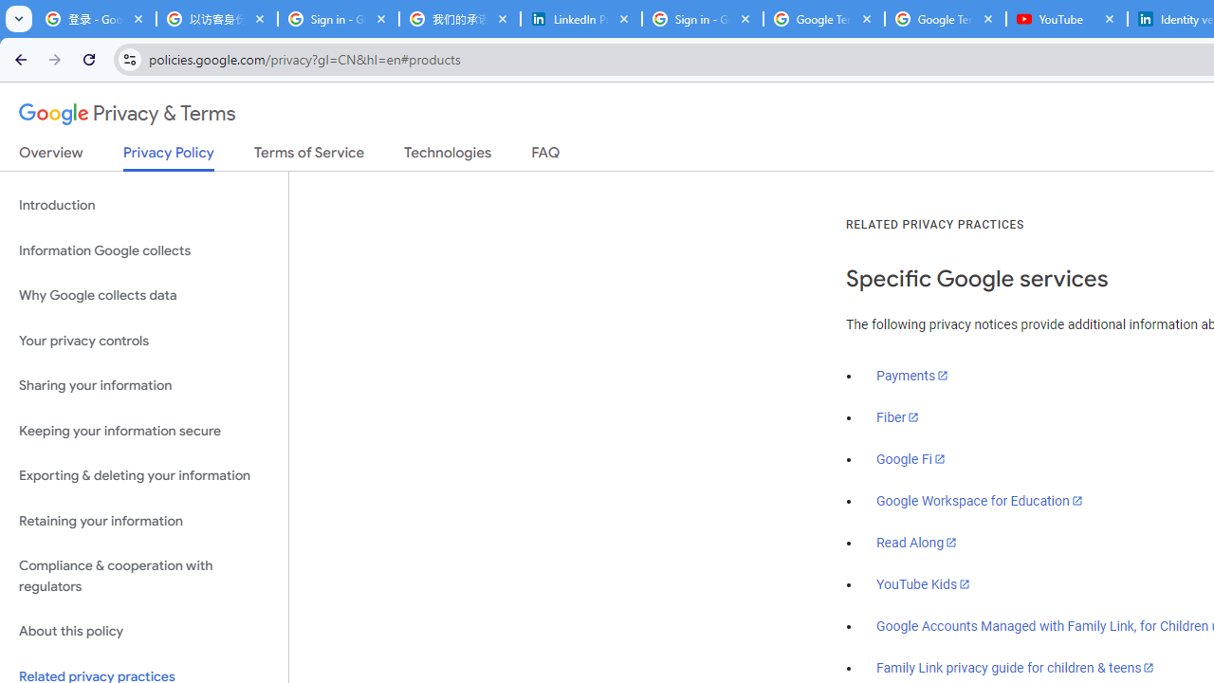  Describe the element at coordinates (912, 376) in the screenshot. I see `Payments` at that location.